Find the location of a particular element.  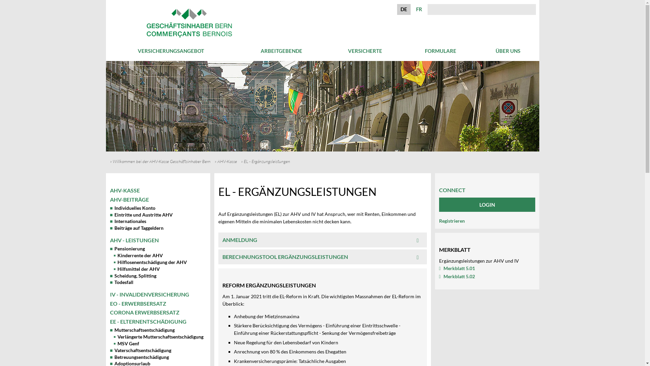

CORONA ERWERBSERSATZ is located at coordinates (144, 312).